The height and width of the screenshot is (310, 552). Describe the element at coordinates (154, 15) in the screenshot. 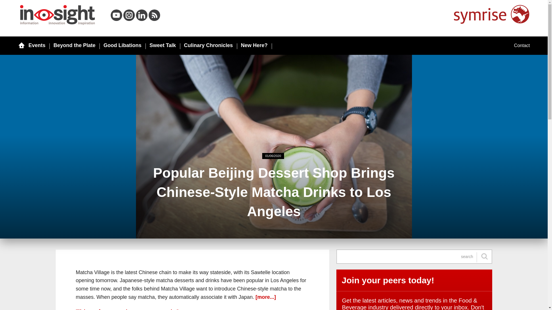

I see `Home` at that location.